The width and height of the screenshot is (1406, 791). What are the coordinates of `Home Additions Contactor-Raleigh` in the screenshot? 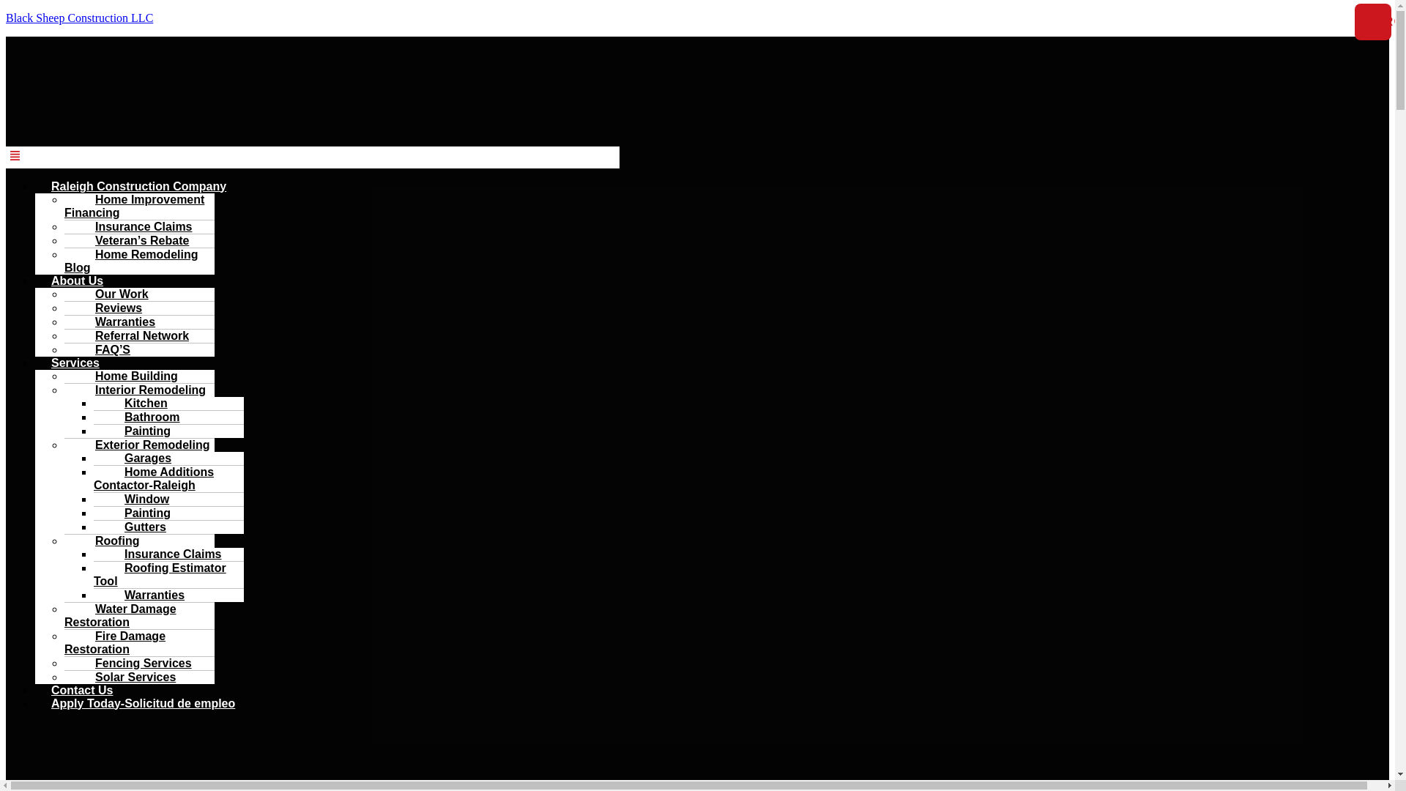 It's located at (154, 478).